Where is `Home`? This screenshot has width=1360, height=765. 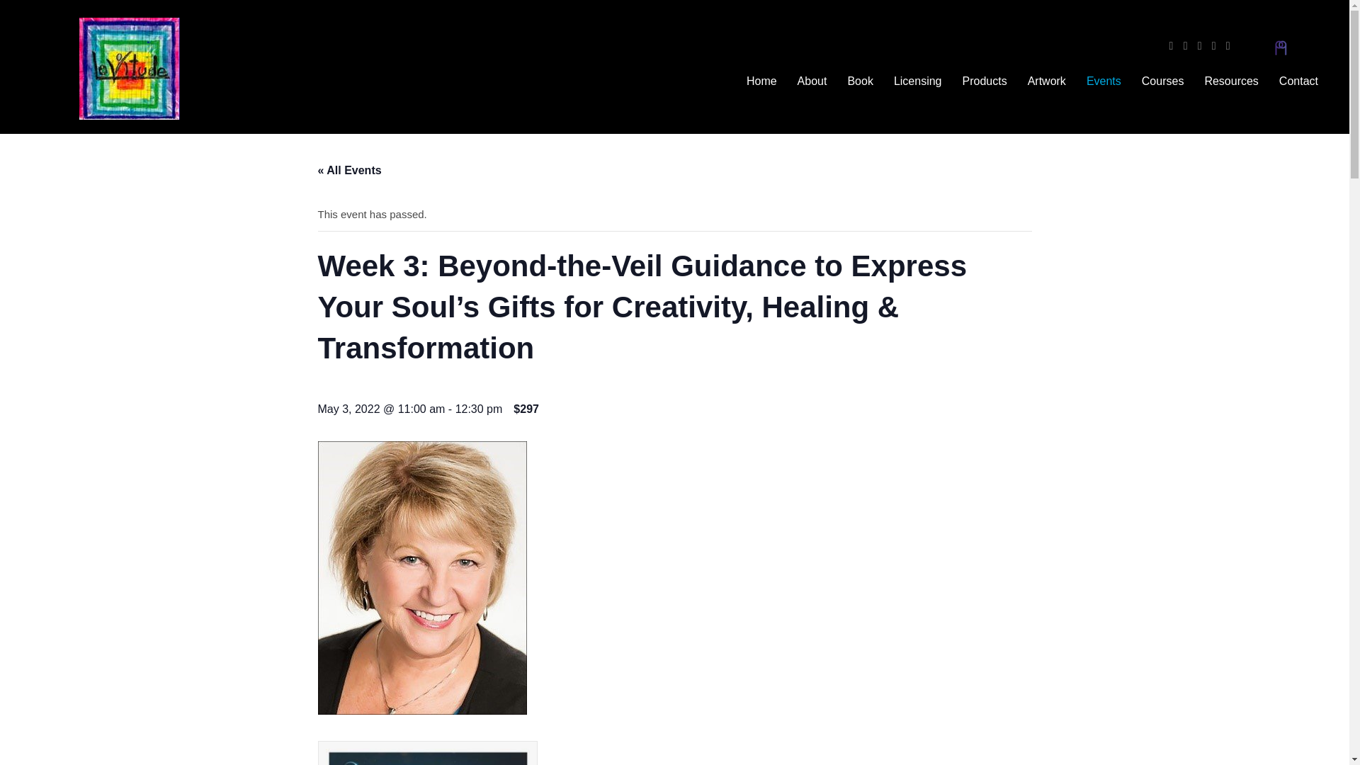
Home is located at coordinates (762, 81).